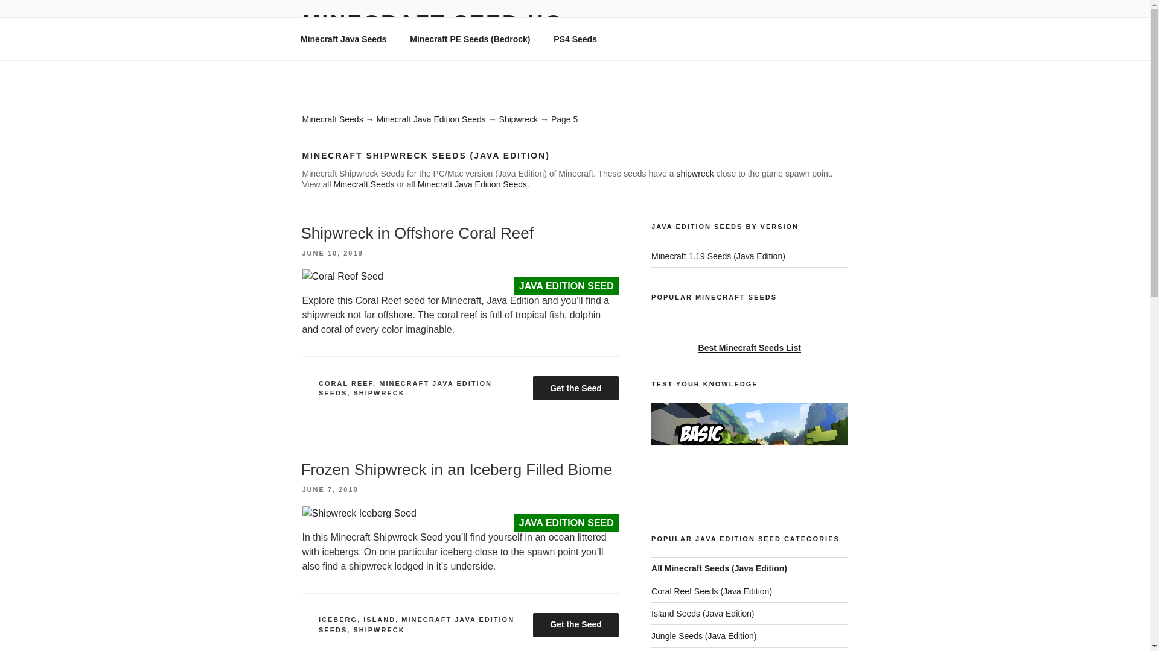 The image size is (1159, 651). What do you see at coordinates (576, 388) in the screenshot?
I see `Get the Seed` at bounding box center [576, 388].